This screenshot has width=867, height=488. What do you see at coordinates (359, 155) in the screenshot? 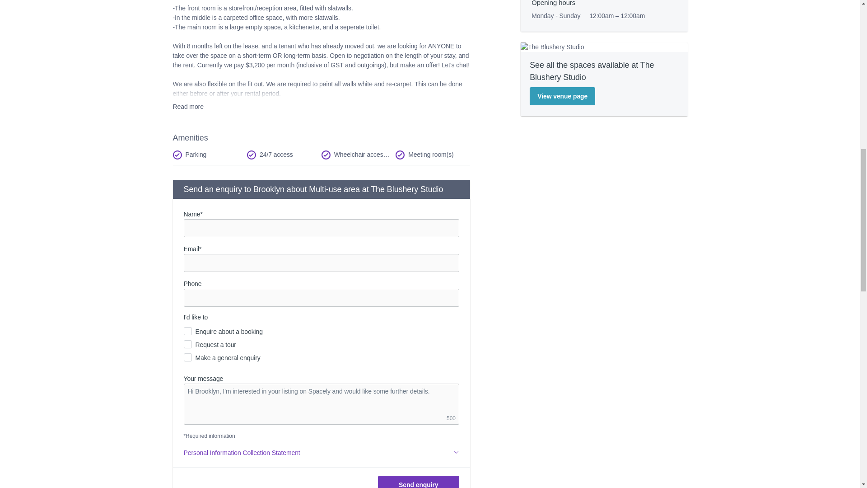
I see `Wheelchair accessible` at bounding box center [359, 155].